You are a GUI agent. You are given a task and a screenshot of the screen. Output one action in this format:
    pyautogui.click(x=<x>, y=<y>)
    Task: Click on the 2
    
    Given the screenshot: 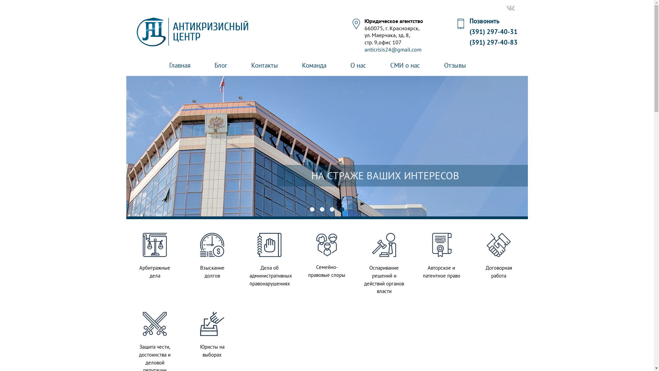 What is the action you would take?
    pyautogui.click(x=322, y=210)
    